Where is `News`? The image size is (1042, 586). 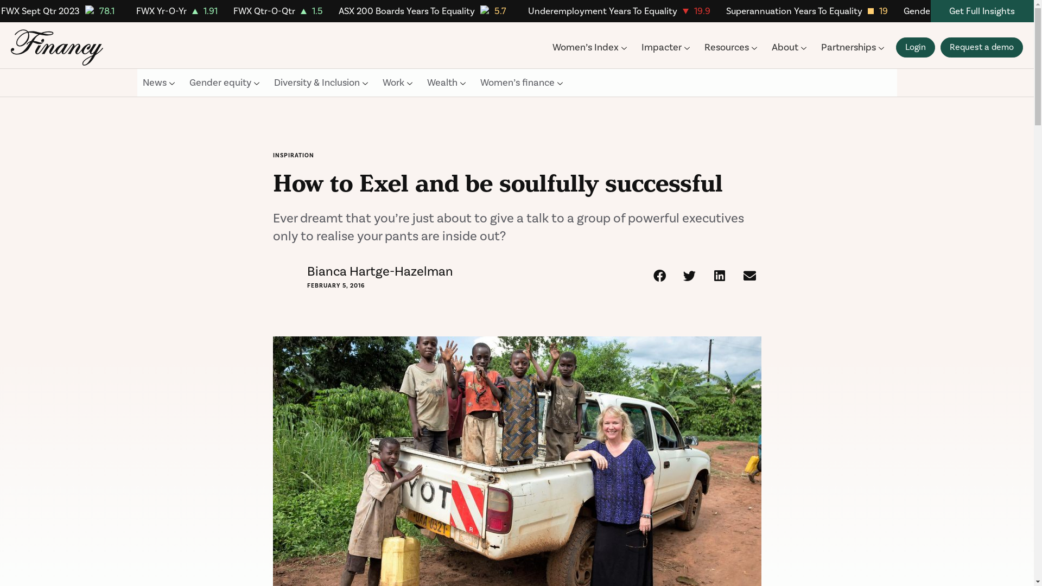 News is located at coordinates (158, 82).